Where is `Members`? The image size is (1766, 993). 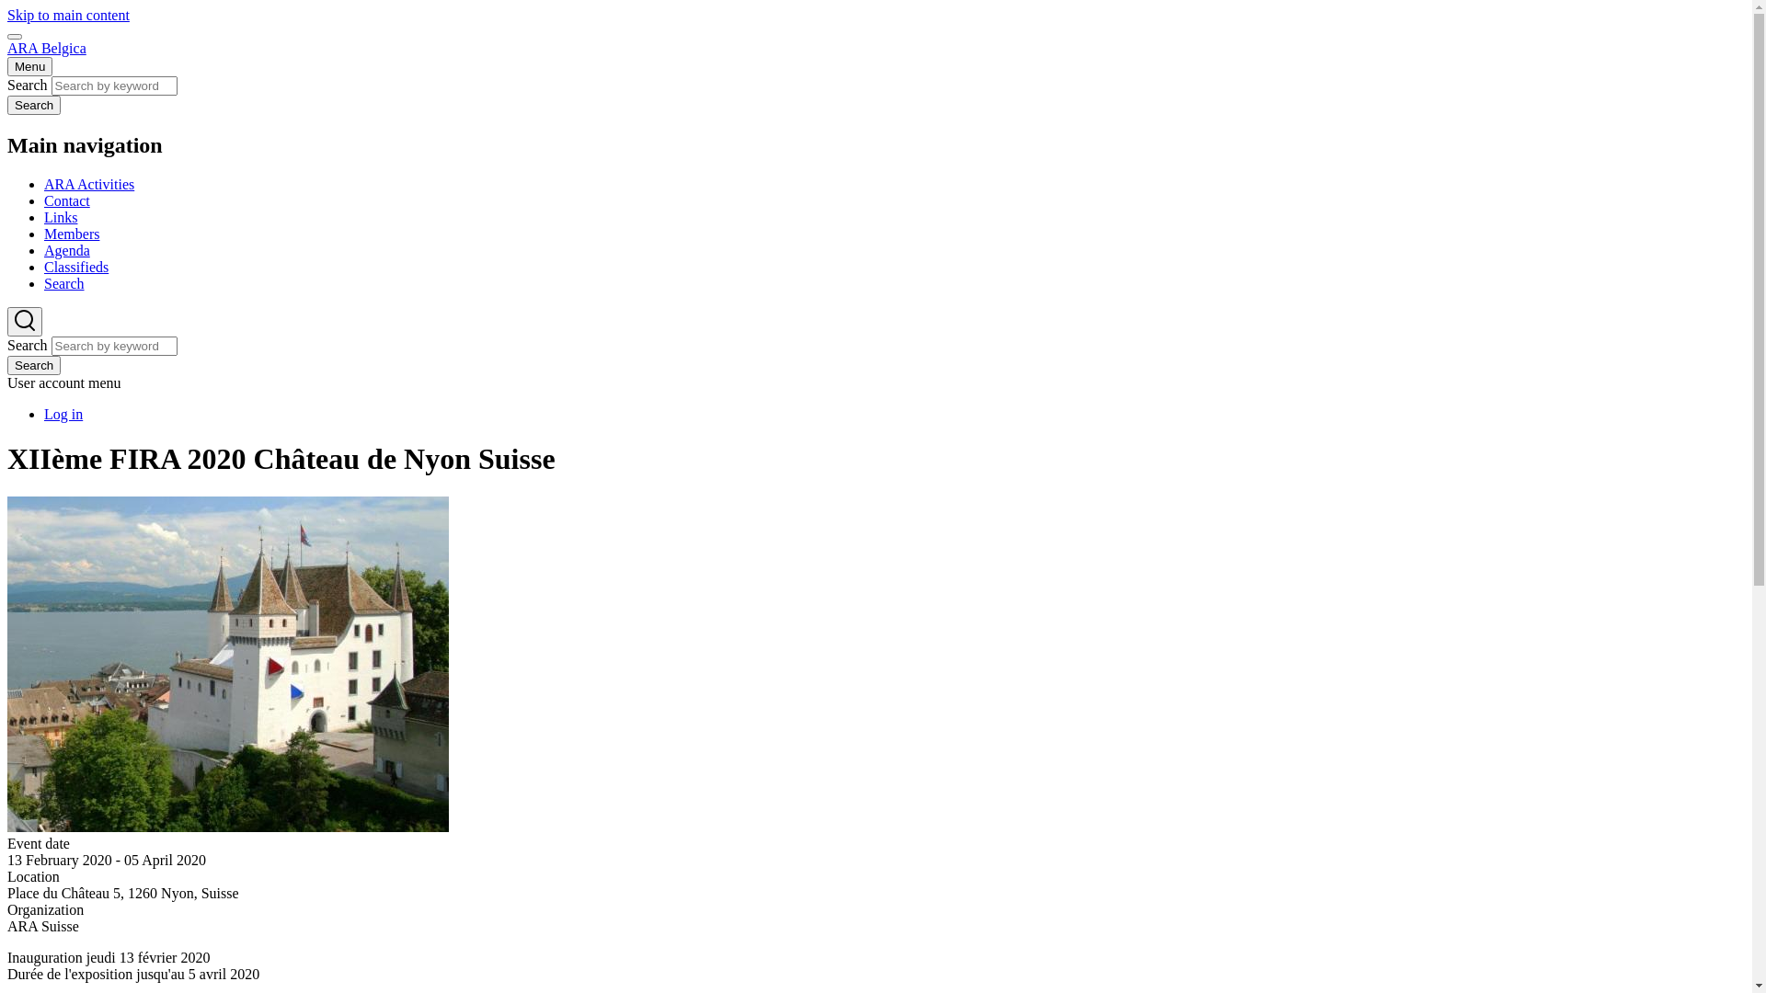 Members is located at coordinates (72, 234).